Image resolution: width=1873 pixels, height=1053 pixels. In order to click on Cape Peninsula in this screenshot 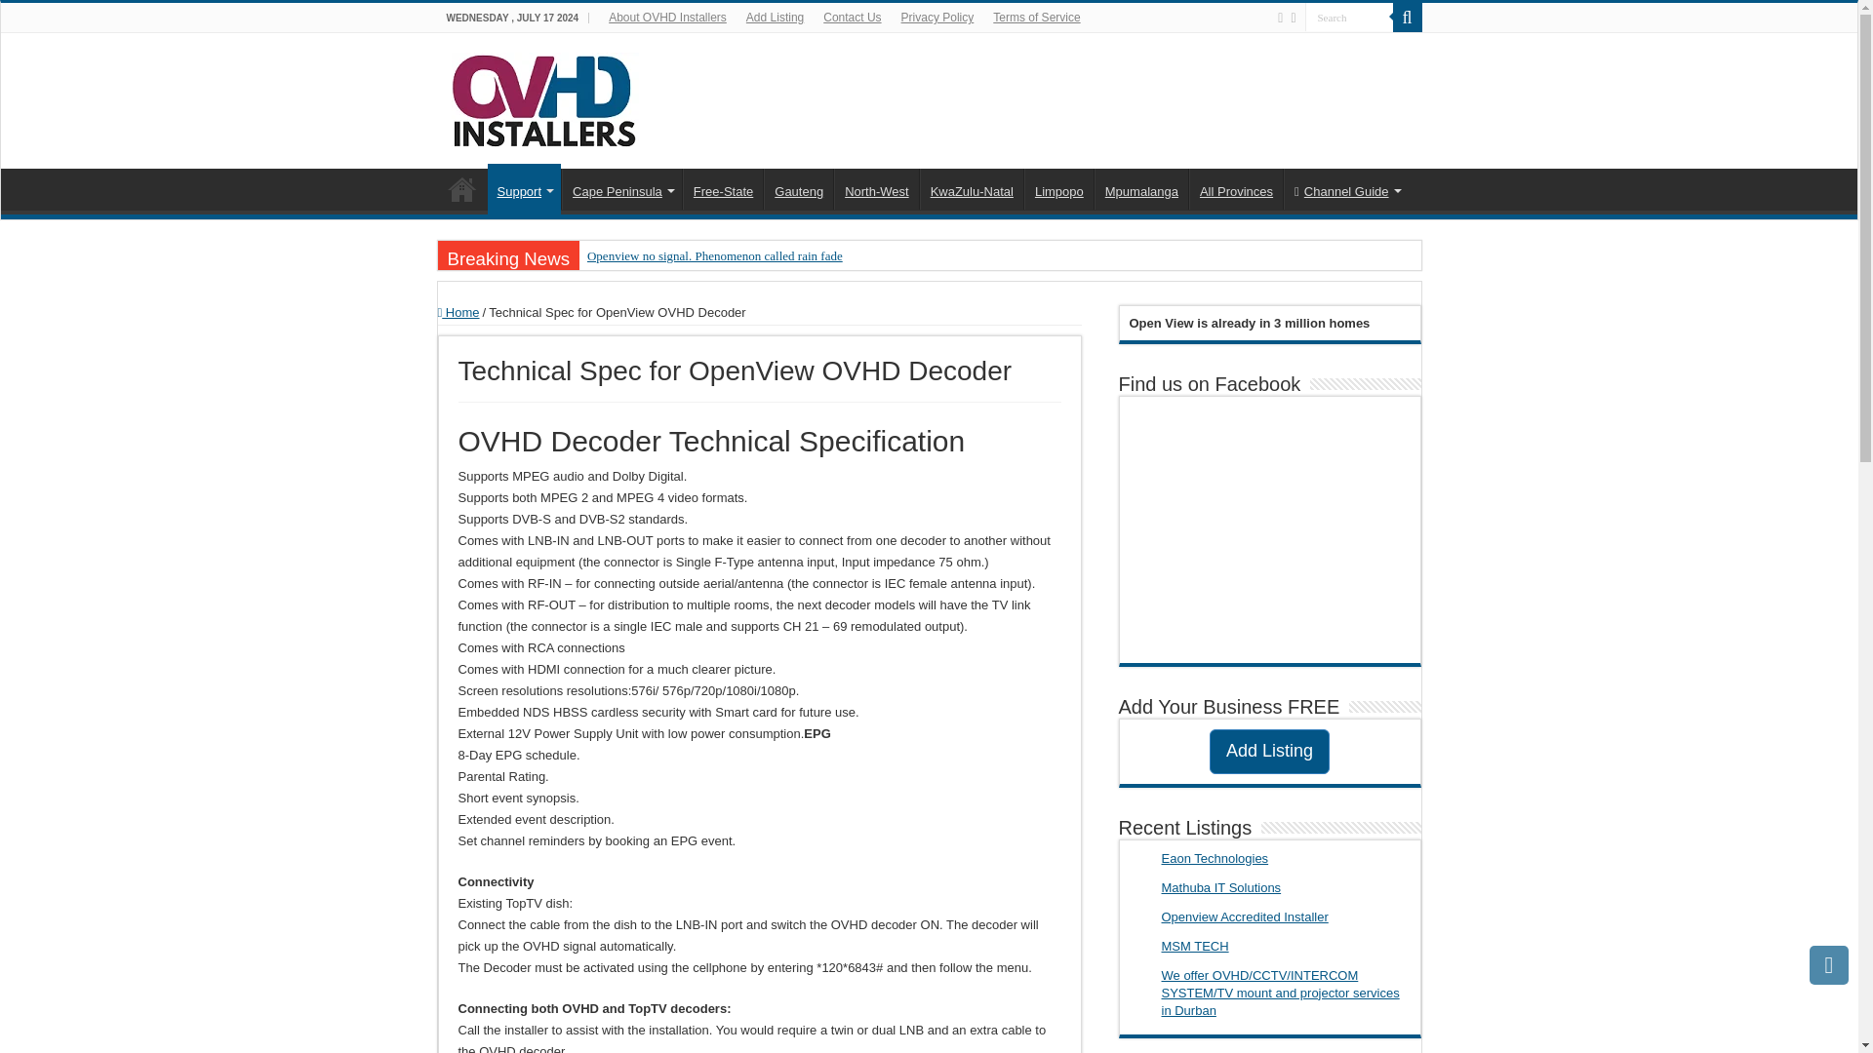, I will do `click(621, 188)`.